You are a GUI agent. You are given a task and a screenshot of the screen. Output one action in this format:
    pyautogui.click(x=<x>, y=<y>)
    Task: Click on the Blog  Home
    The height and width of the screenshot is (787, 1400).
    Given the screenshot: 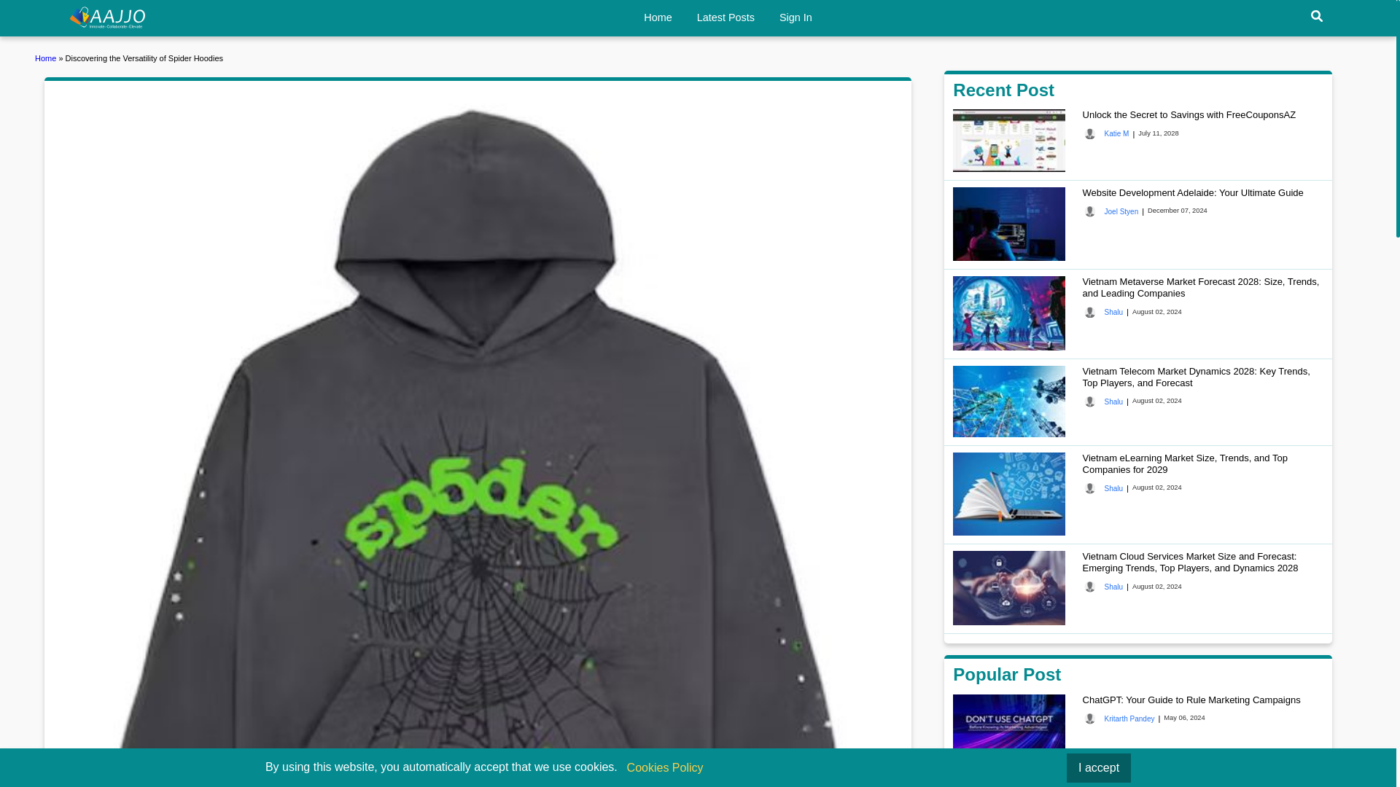 What is the action you would take?
    pyautogui.click(x=47, y=58)
    